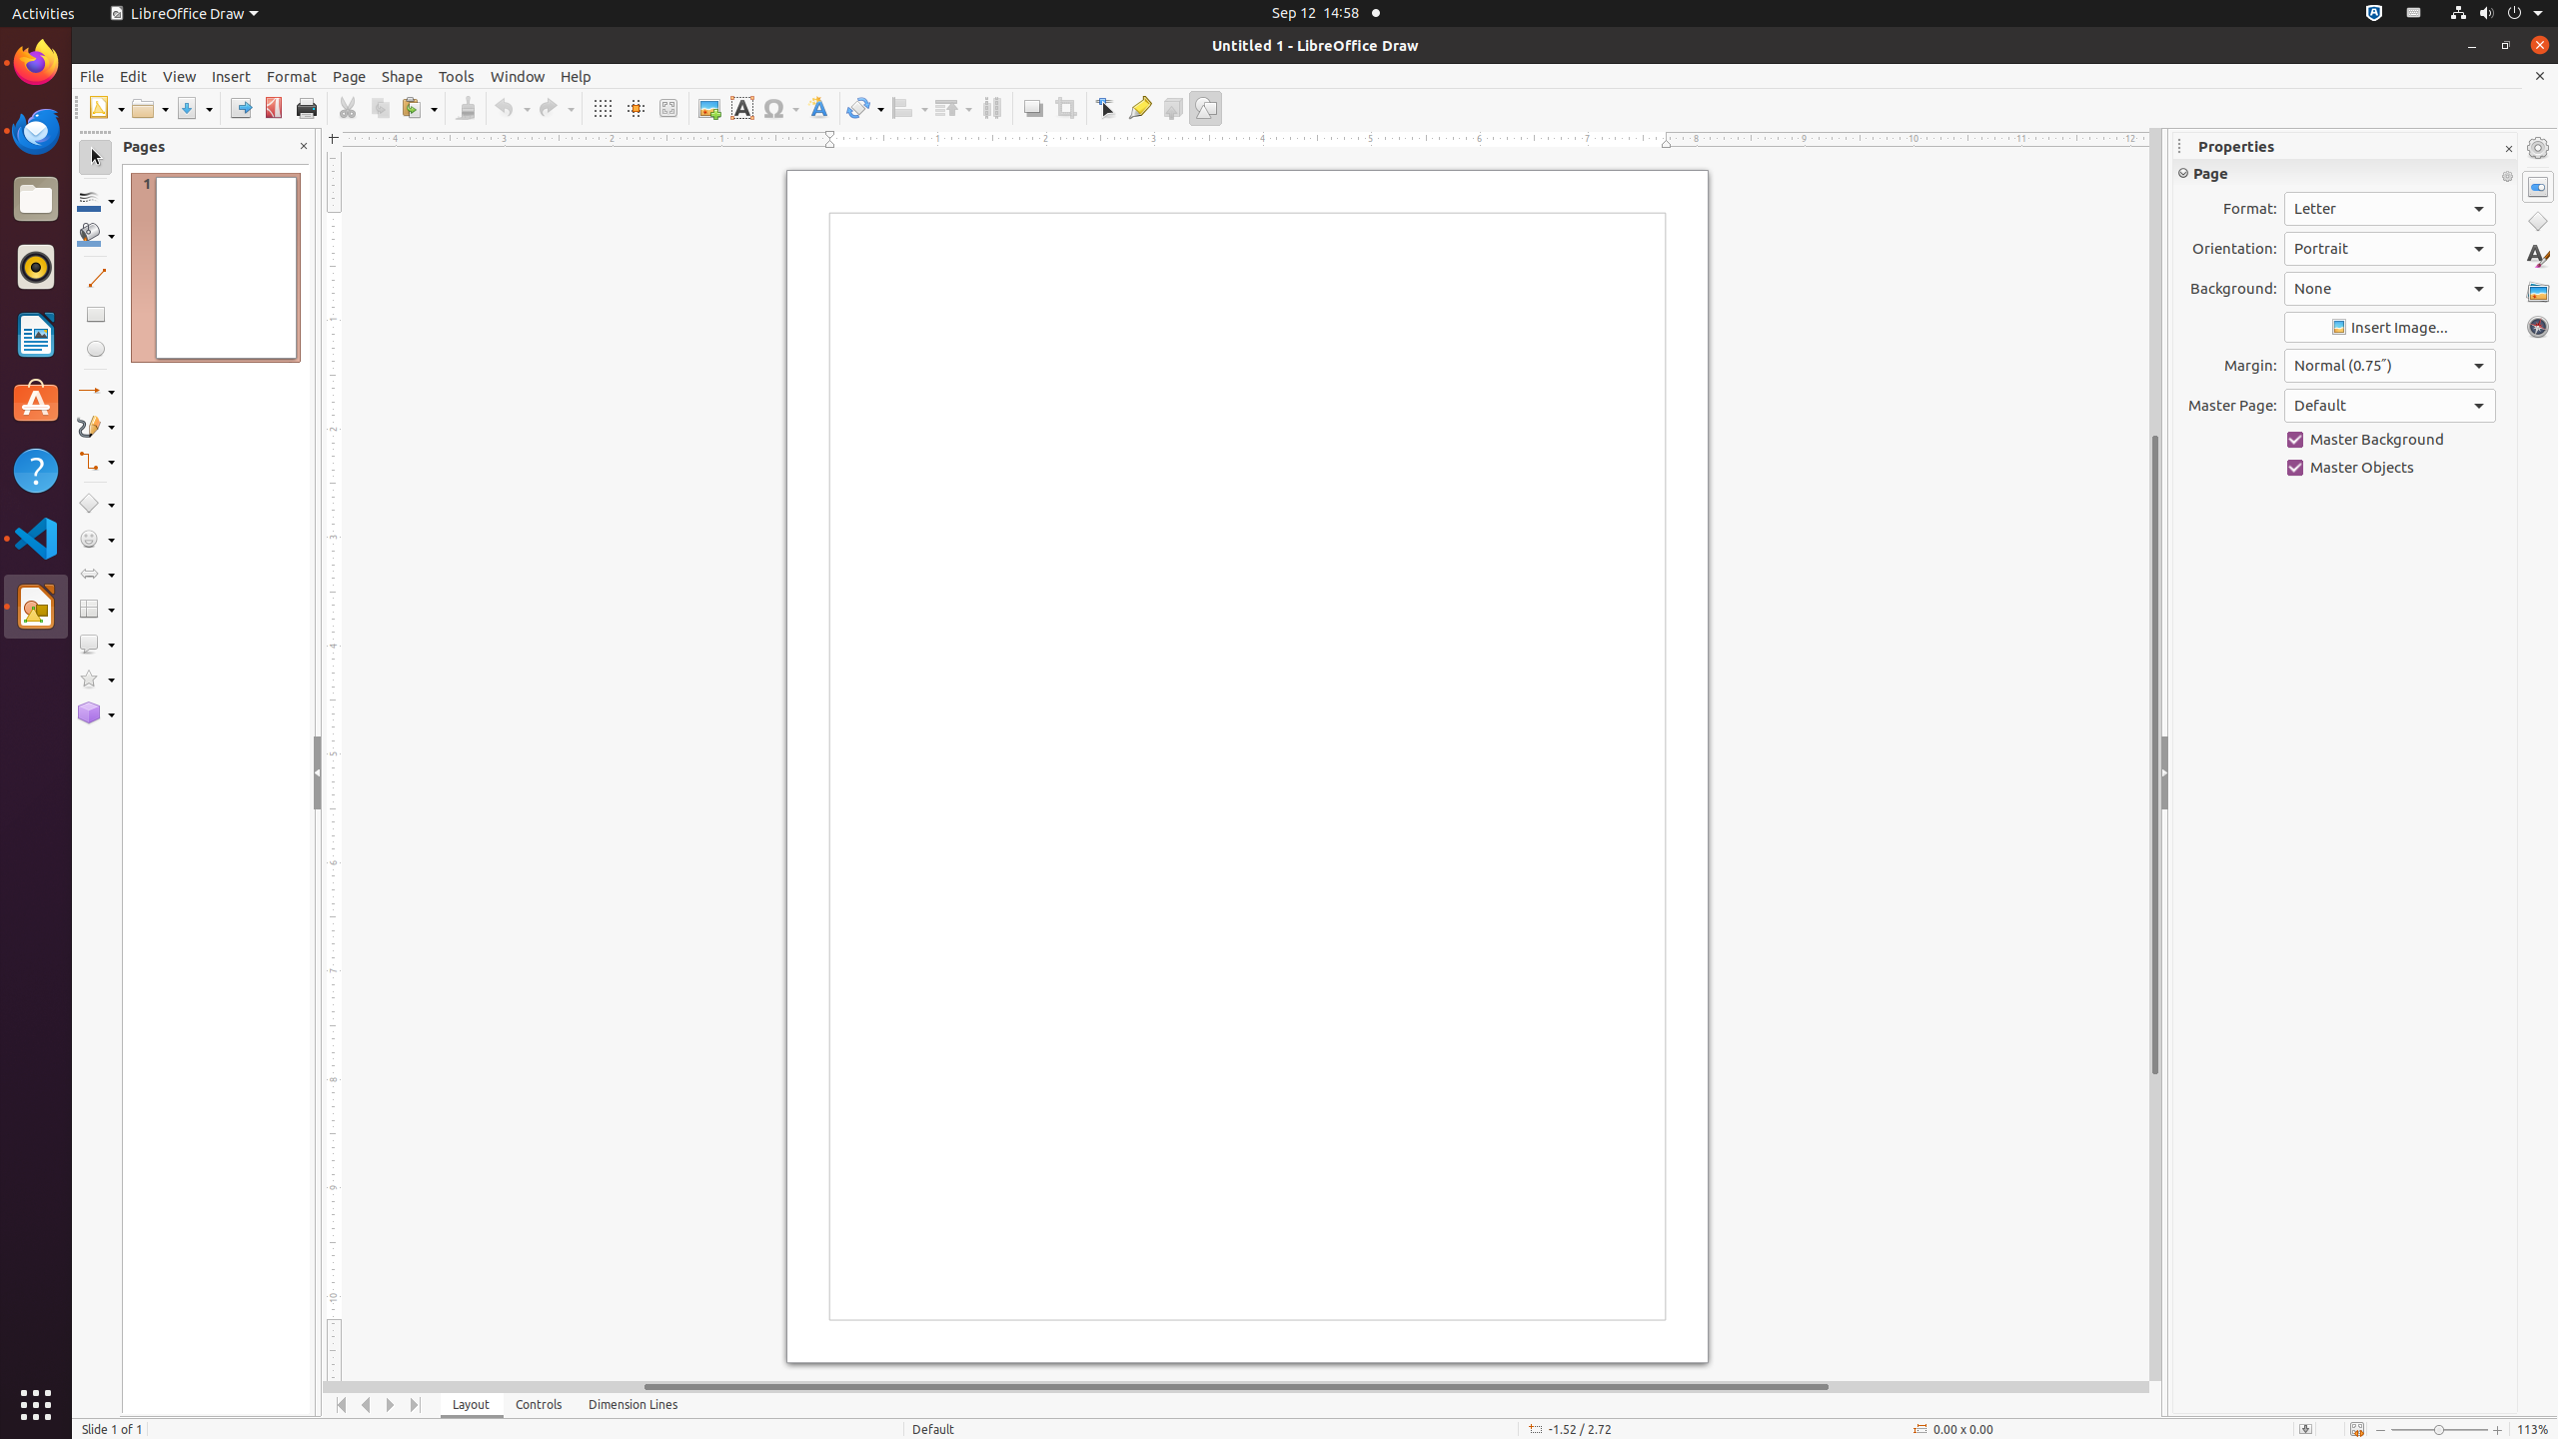  What do you see at coordinates (1173, 108) in the screenshot?
I see `Toggle Extrusion` at bounding box center [1173, 108].